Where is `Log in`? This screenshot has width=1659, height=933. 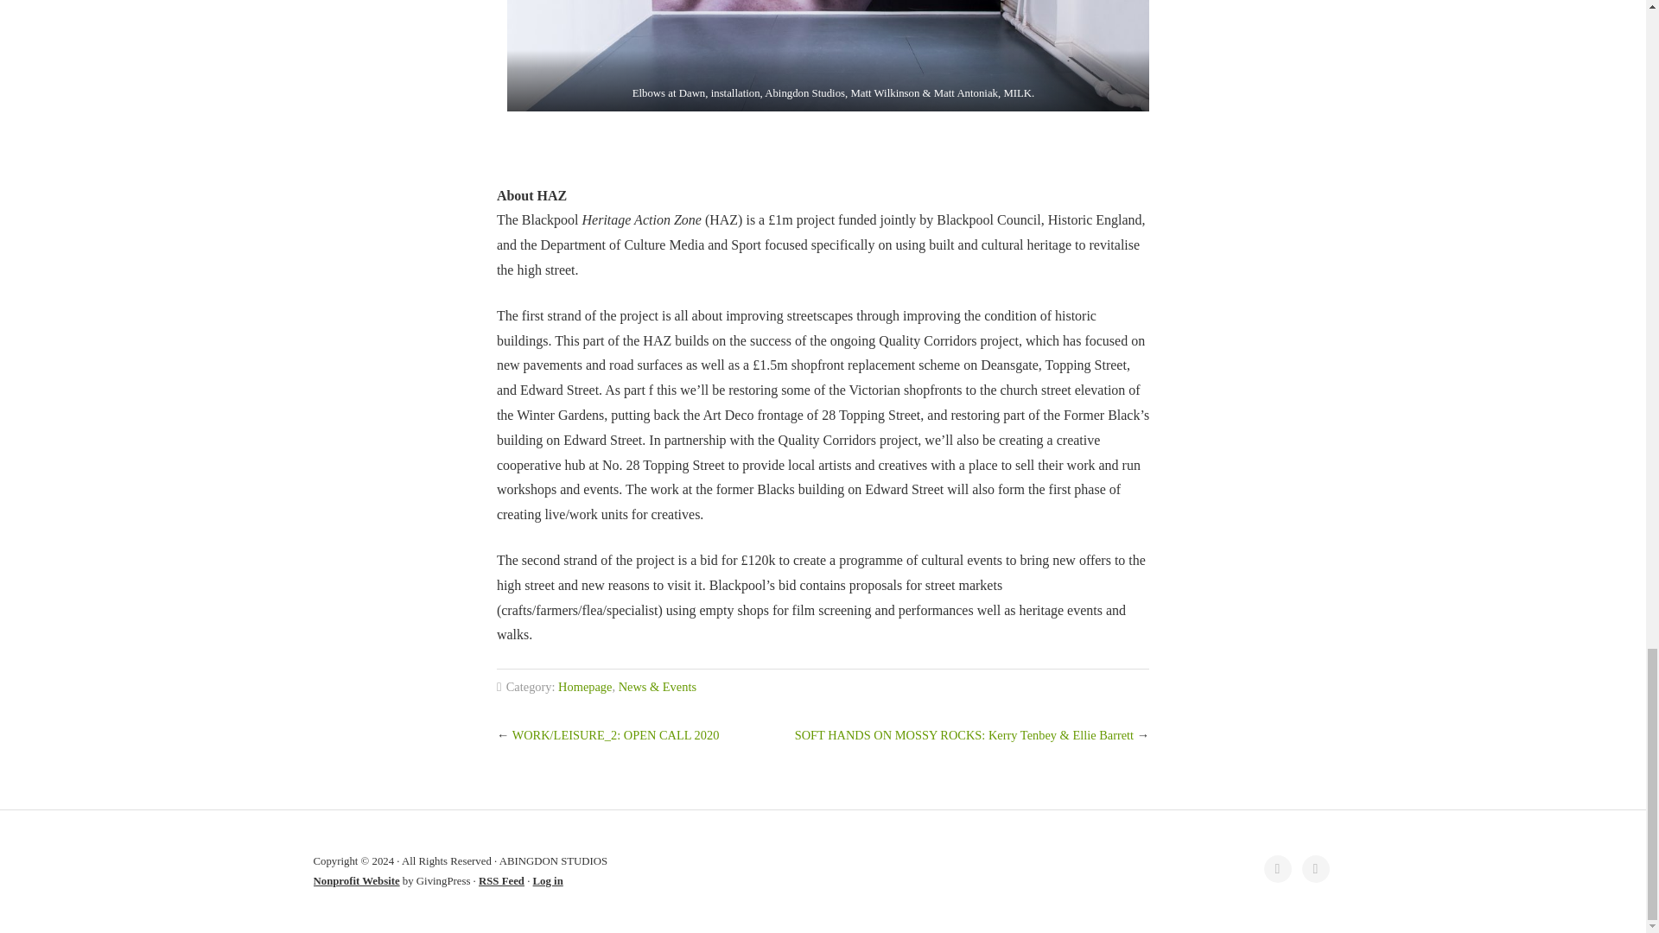
Log in is located at coordinates (548, 881).